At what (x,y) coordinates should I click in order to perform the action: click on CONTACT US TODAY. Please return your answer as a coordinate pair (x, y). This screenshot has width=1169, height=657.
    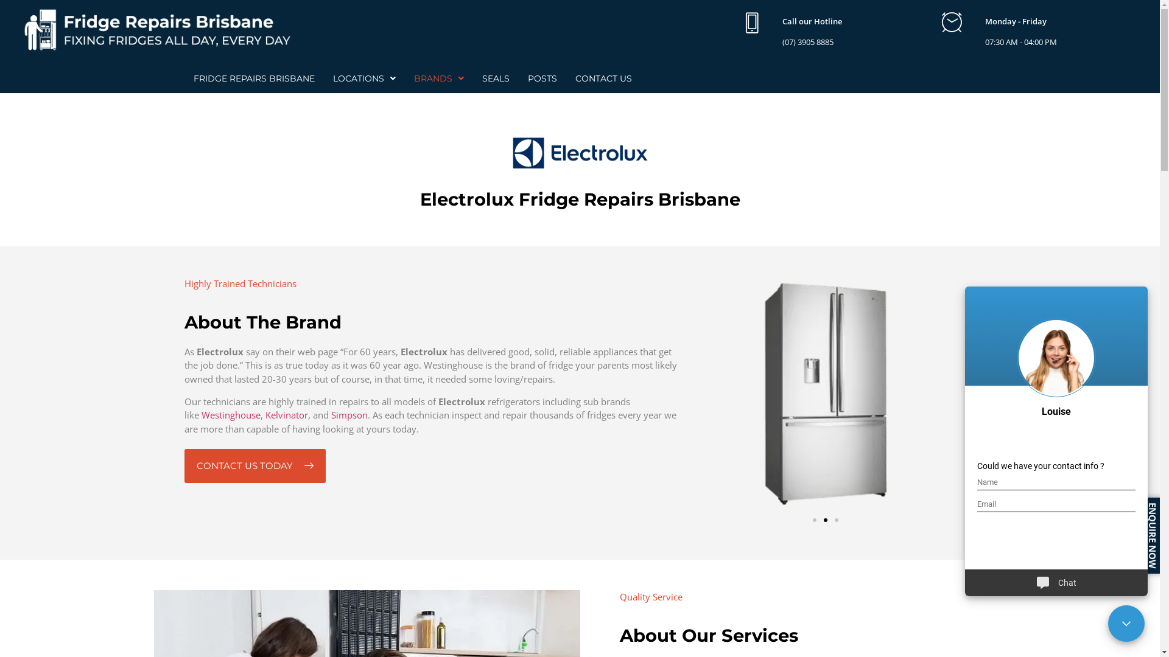
    Looking at the image, I should click on (255, 466).